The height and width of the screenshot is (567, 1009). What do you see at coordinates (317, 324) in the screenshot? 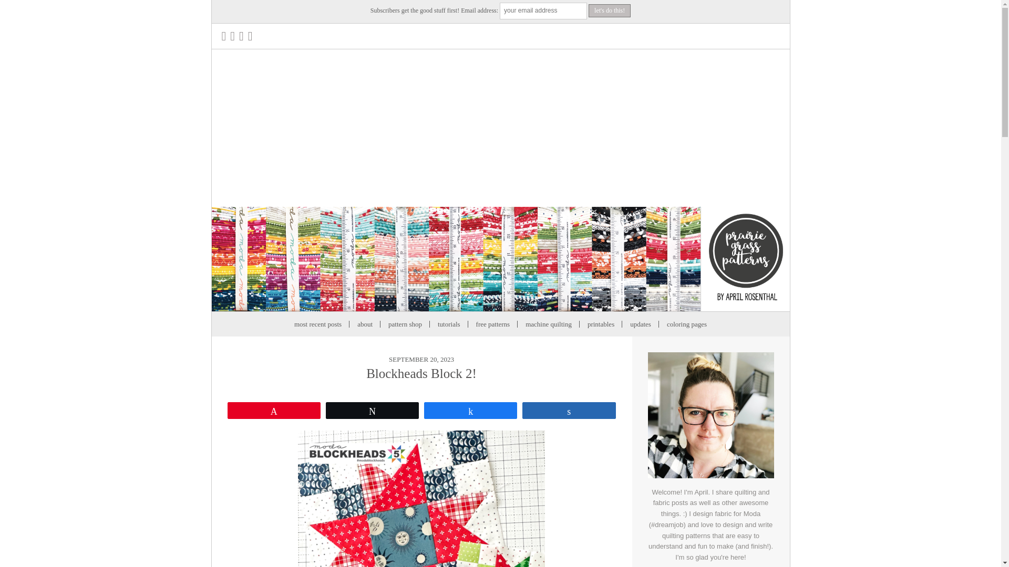
I see `most recent posts` at bounding box center [317, 324].